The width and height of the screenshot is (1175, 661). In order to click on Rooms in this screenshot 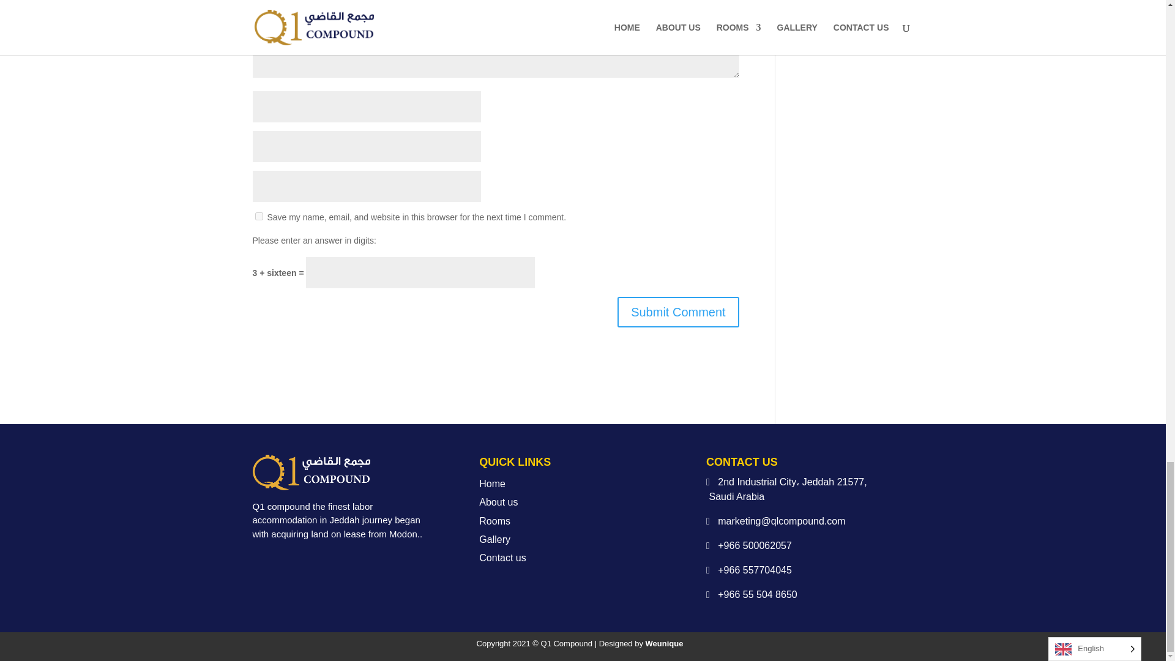, I will do `click(494, 521)`.